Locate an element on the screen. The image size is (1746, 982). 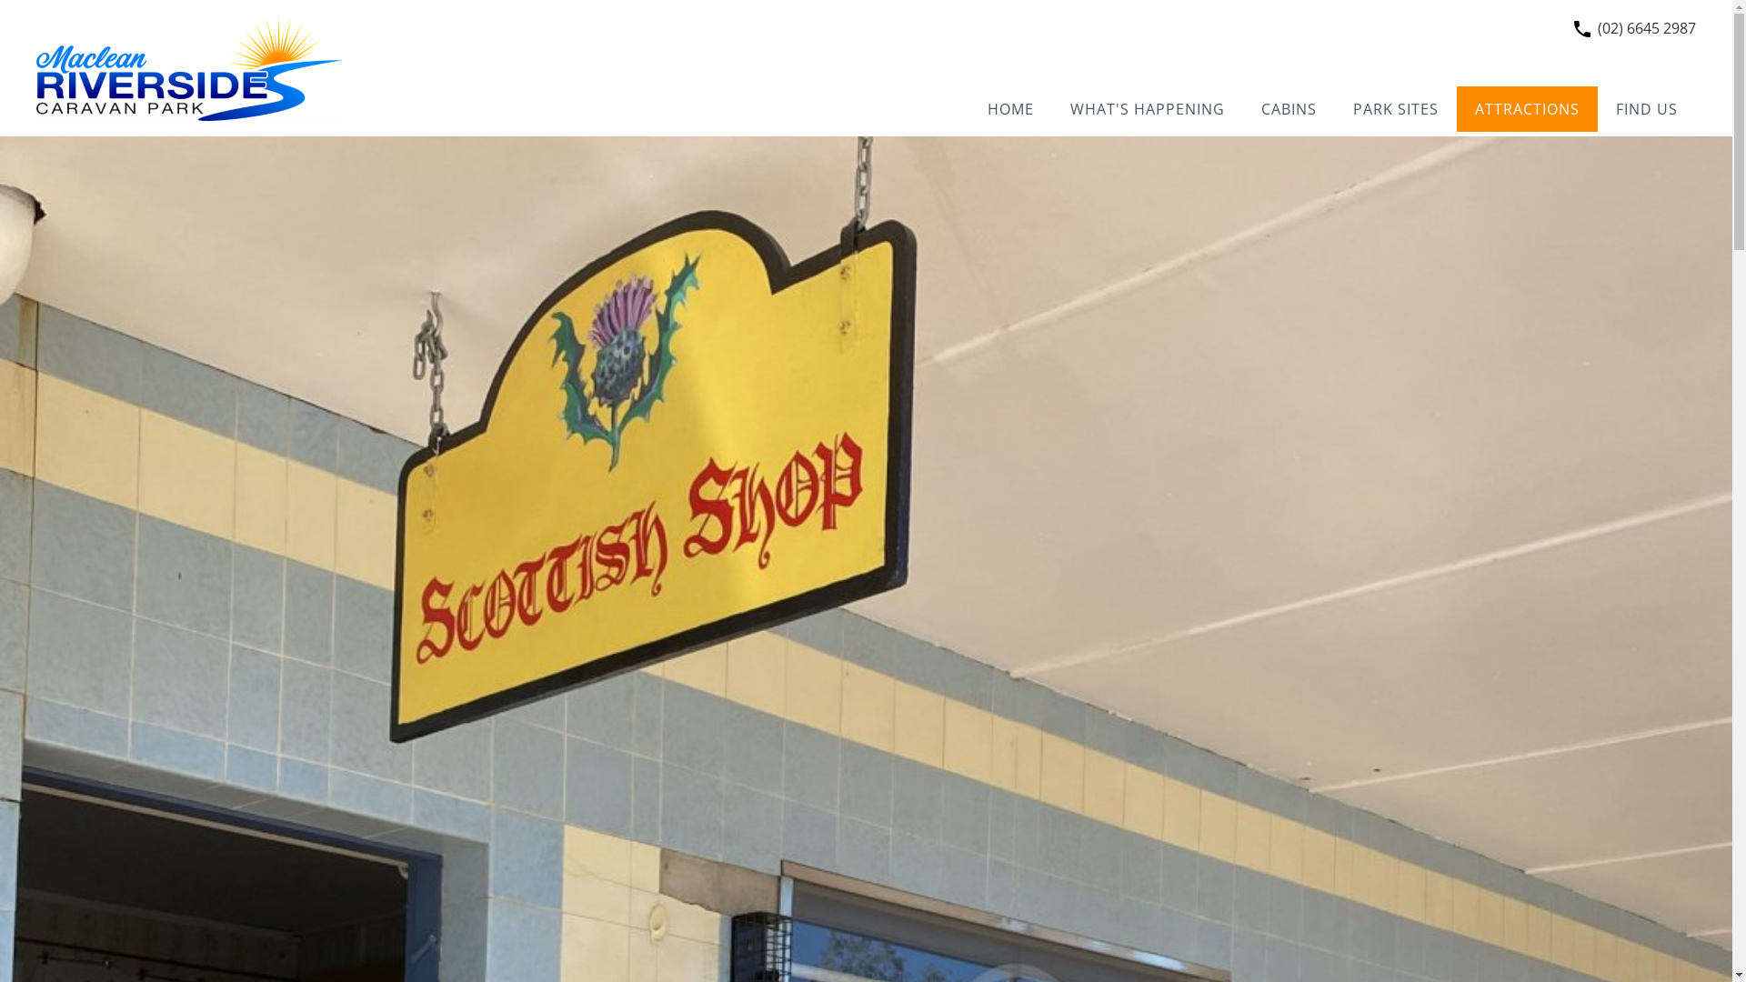
FIND US is located at coordinates (1647, 109).